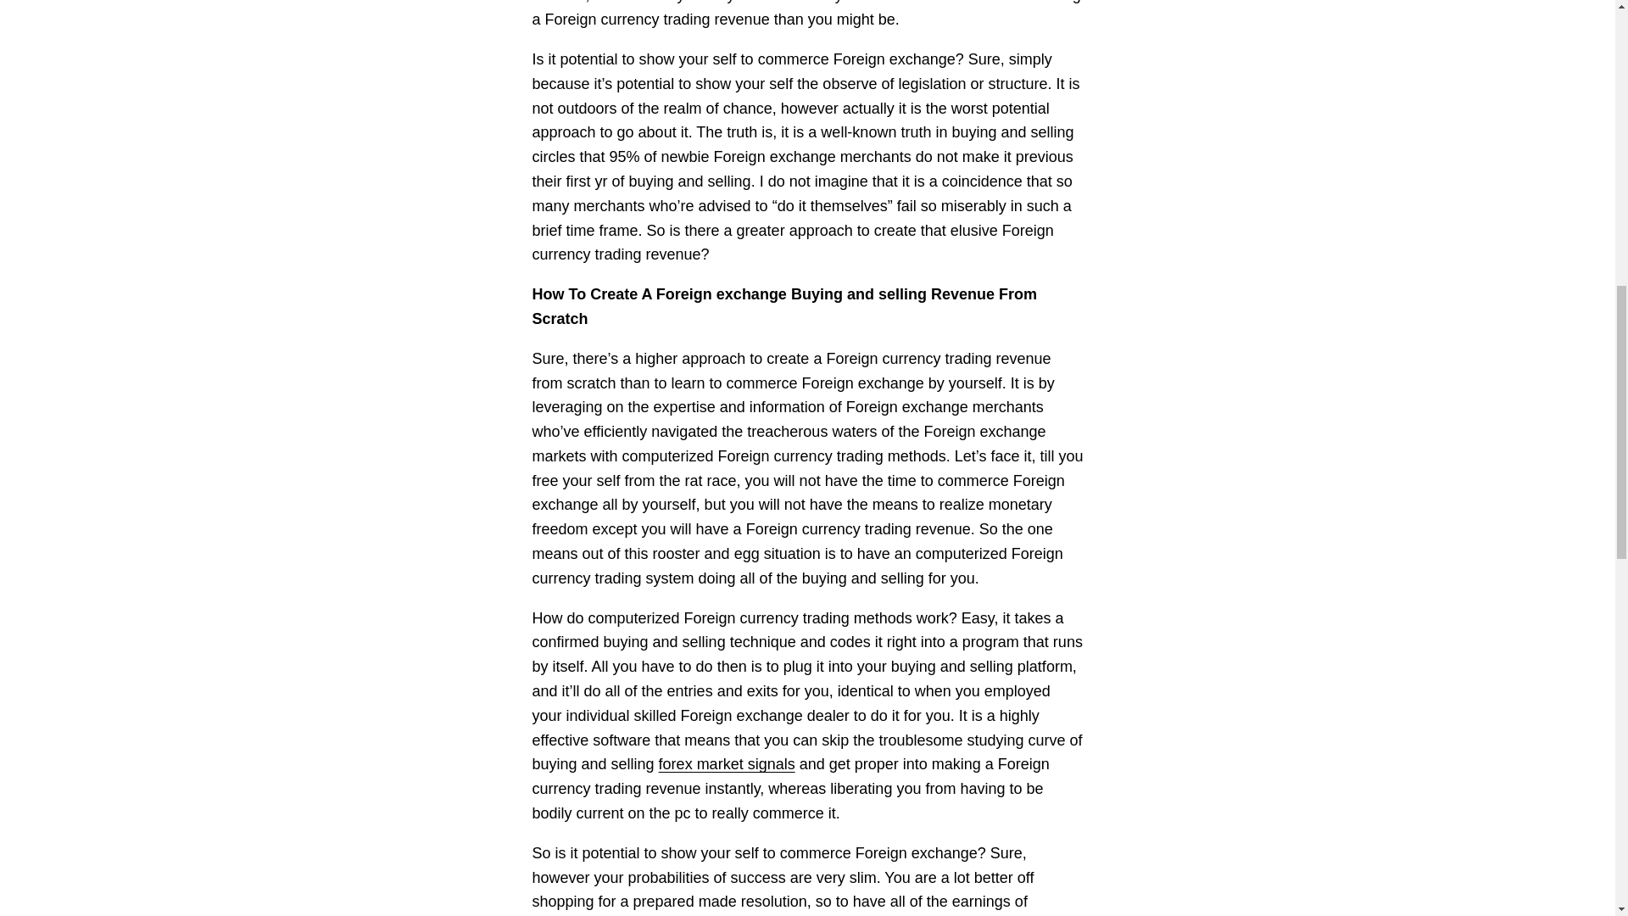 The height and width of the screenshot is (916, 1628). What do you see at coordinates (728, 764) in the screenshot?
I see `forex market signals` at bounding box center [728, 764].